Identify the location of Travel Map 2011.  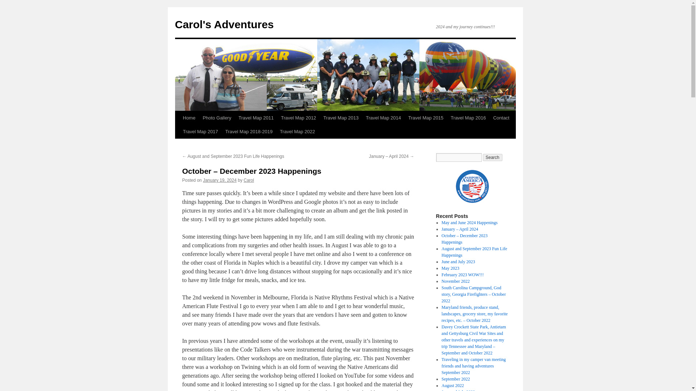
(256, 118).